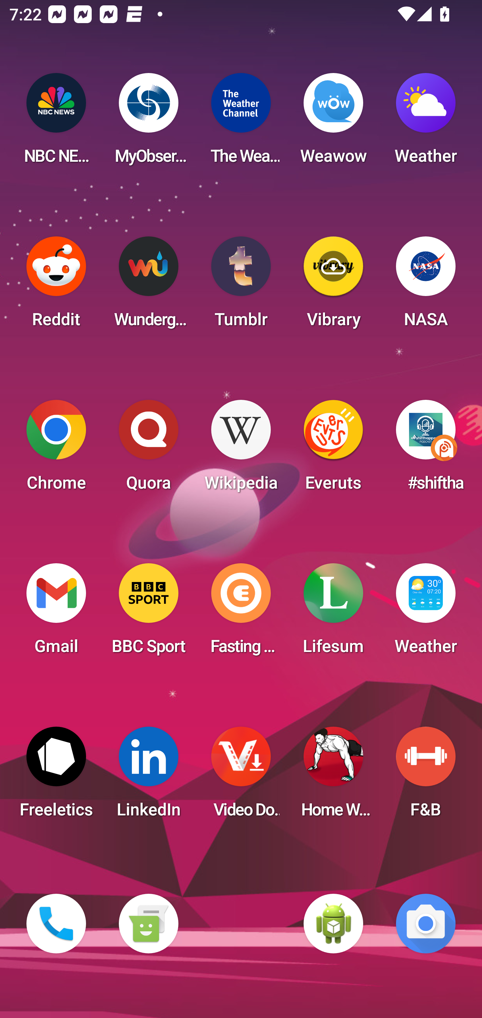 The width and height of the screenshot is (482, 1018). What do you see at coordinates (148, 924) in the screenshot?
I see `Messaging` at bounding box center [148, 924].